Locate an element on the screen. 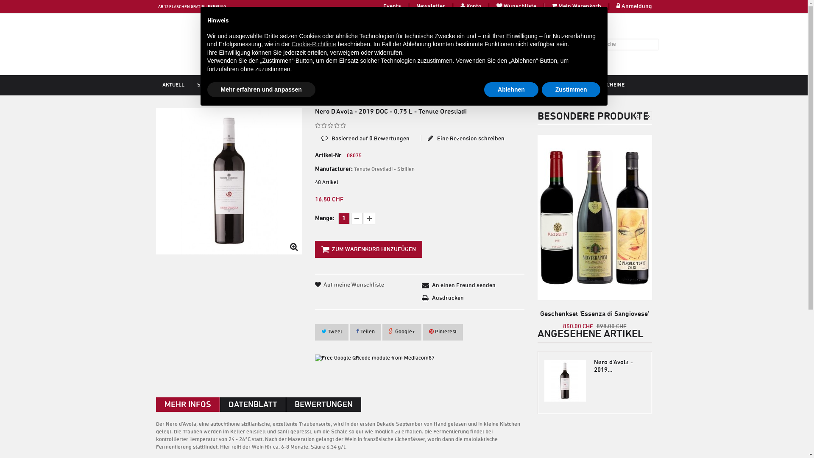  Konto is located at coordinates (477, 7).